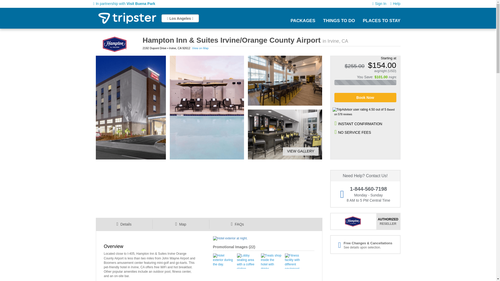 The image size is (500, 281). I want to click on Los Angeles, so click(180, 18).